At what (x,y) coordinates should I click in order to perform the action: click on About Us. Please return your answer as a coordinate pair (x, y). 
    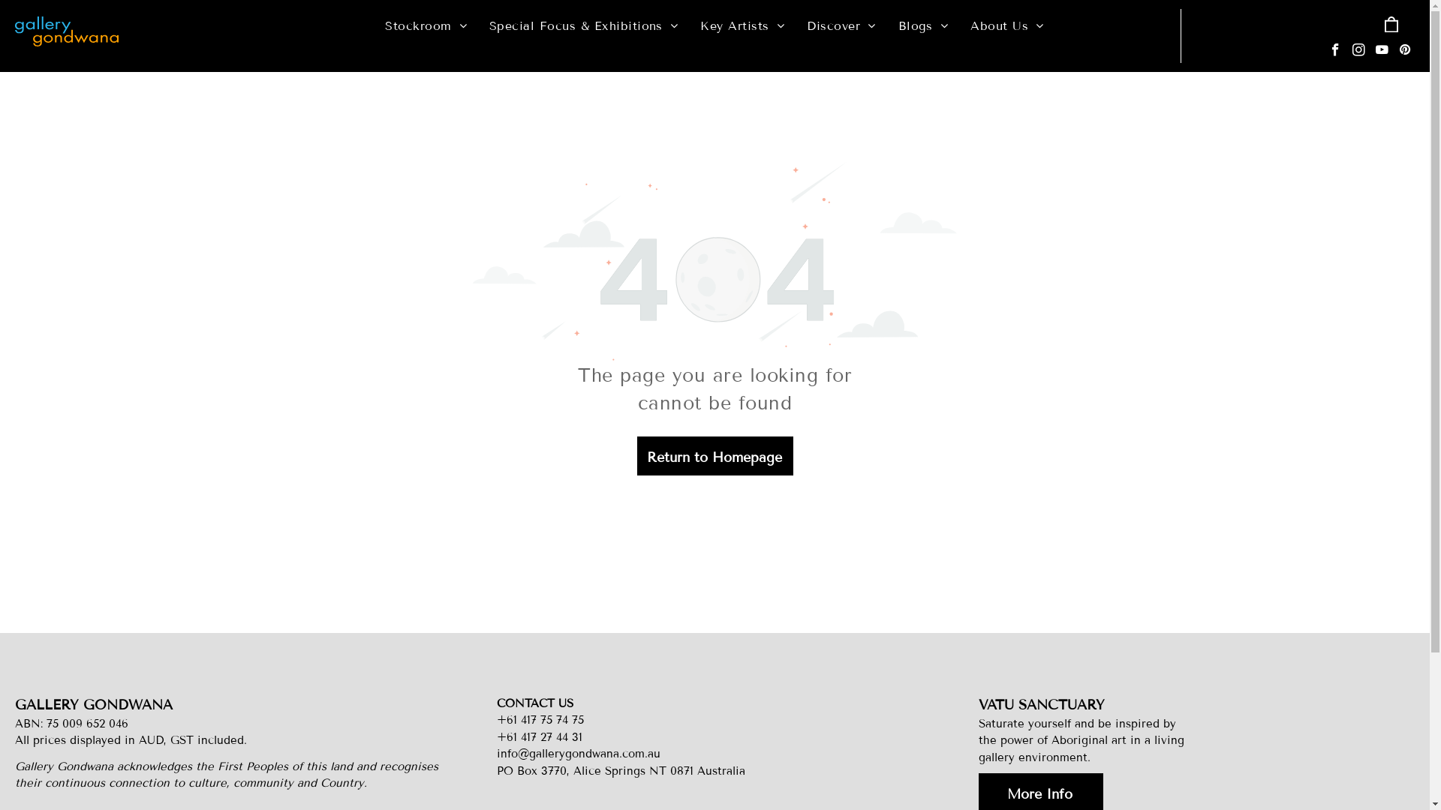
    Looking at the image, I should click on (1007, 26).